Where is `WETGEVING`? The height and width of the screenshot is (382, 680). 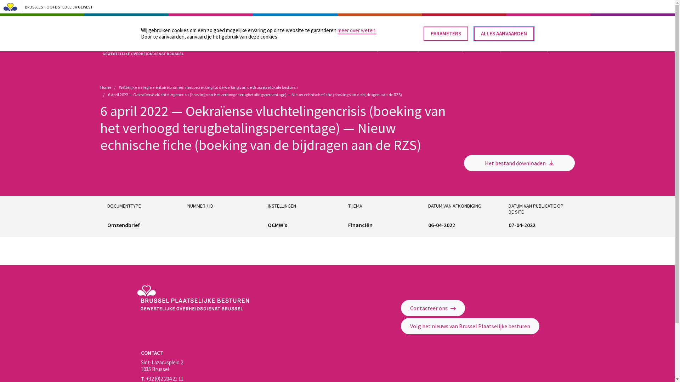 WETGEVING is located at coordinates (481, 47).